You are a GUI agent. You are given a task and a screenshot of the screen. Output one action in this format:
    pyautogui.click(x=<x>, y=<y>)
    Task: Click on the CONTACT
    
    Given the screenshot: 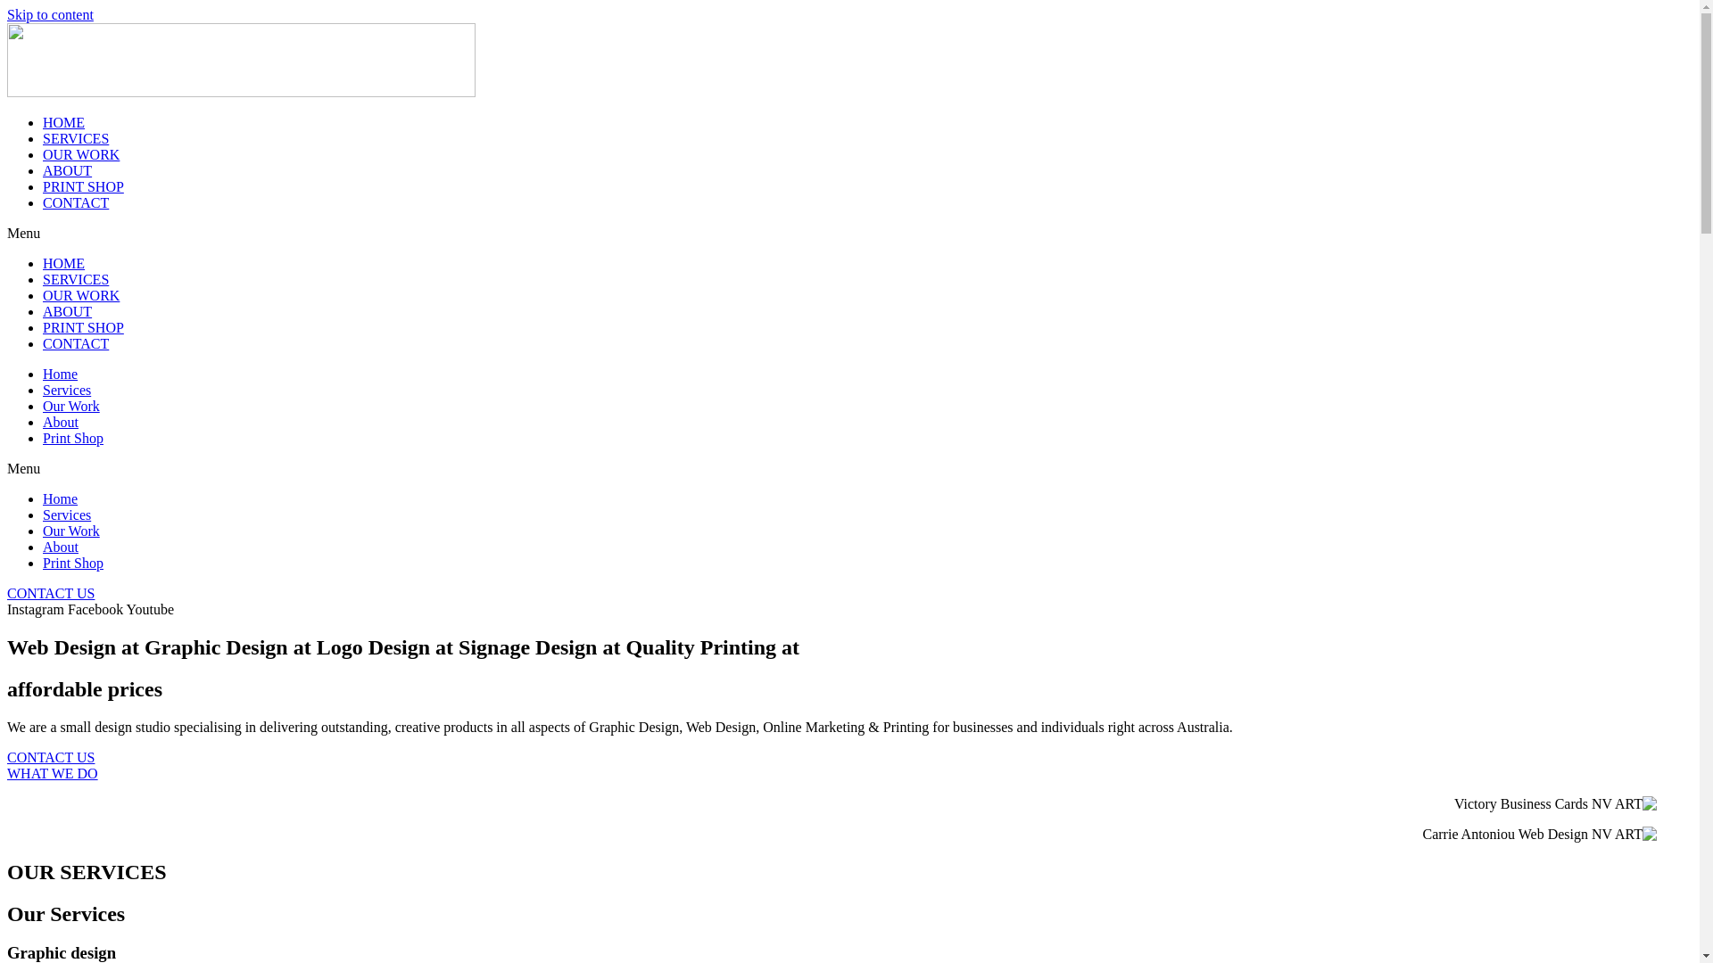 What is the action you would take?
    pyautogui.click(x=76, y=203)
    